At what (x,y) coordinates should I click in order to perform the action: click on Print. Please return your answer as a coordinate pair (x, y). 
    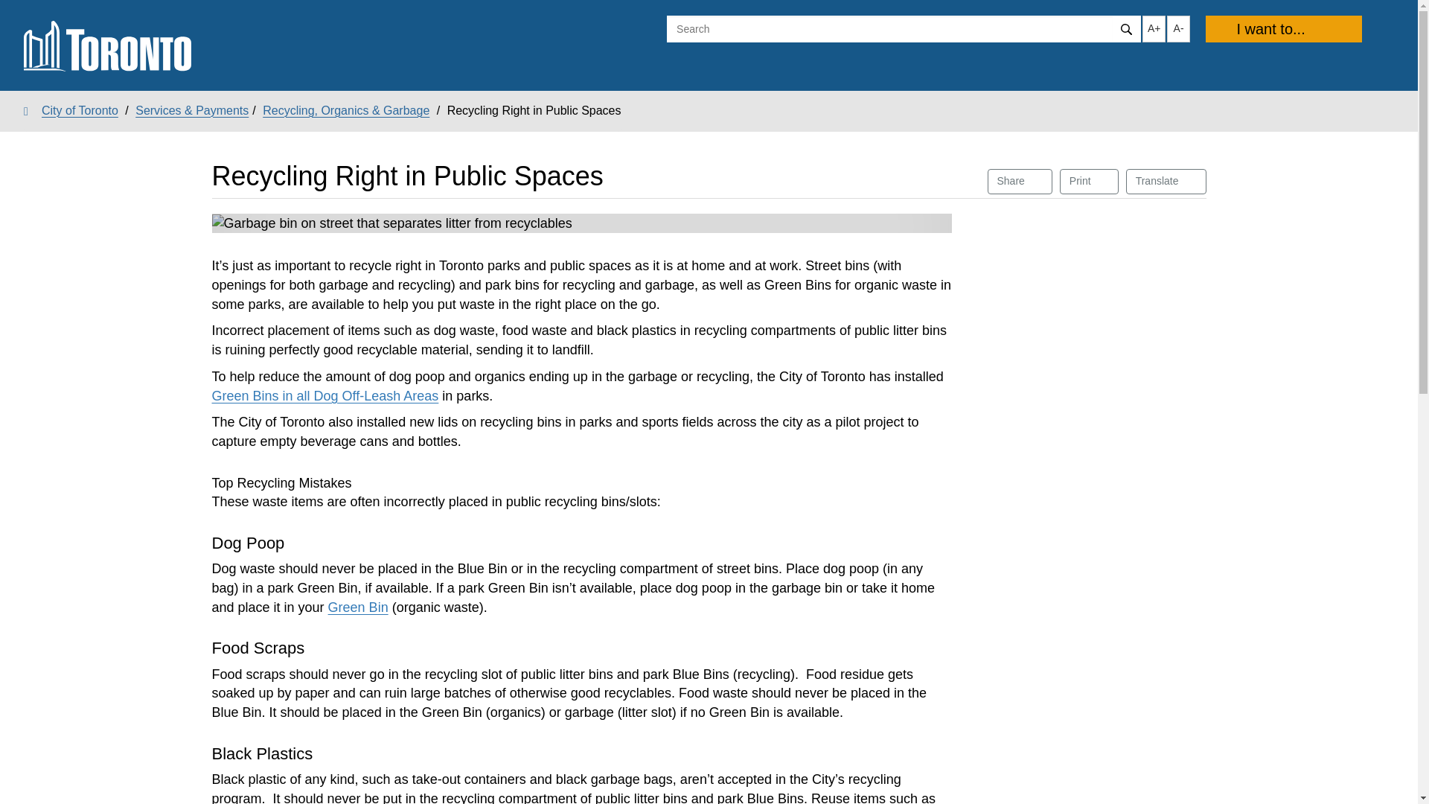
    Looking at the image, I should click on (1283, 28).